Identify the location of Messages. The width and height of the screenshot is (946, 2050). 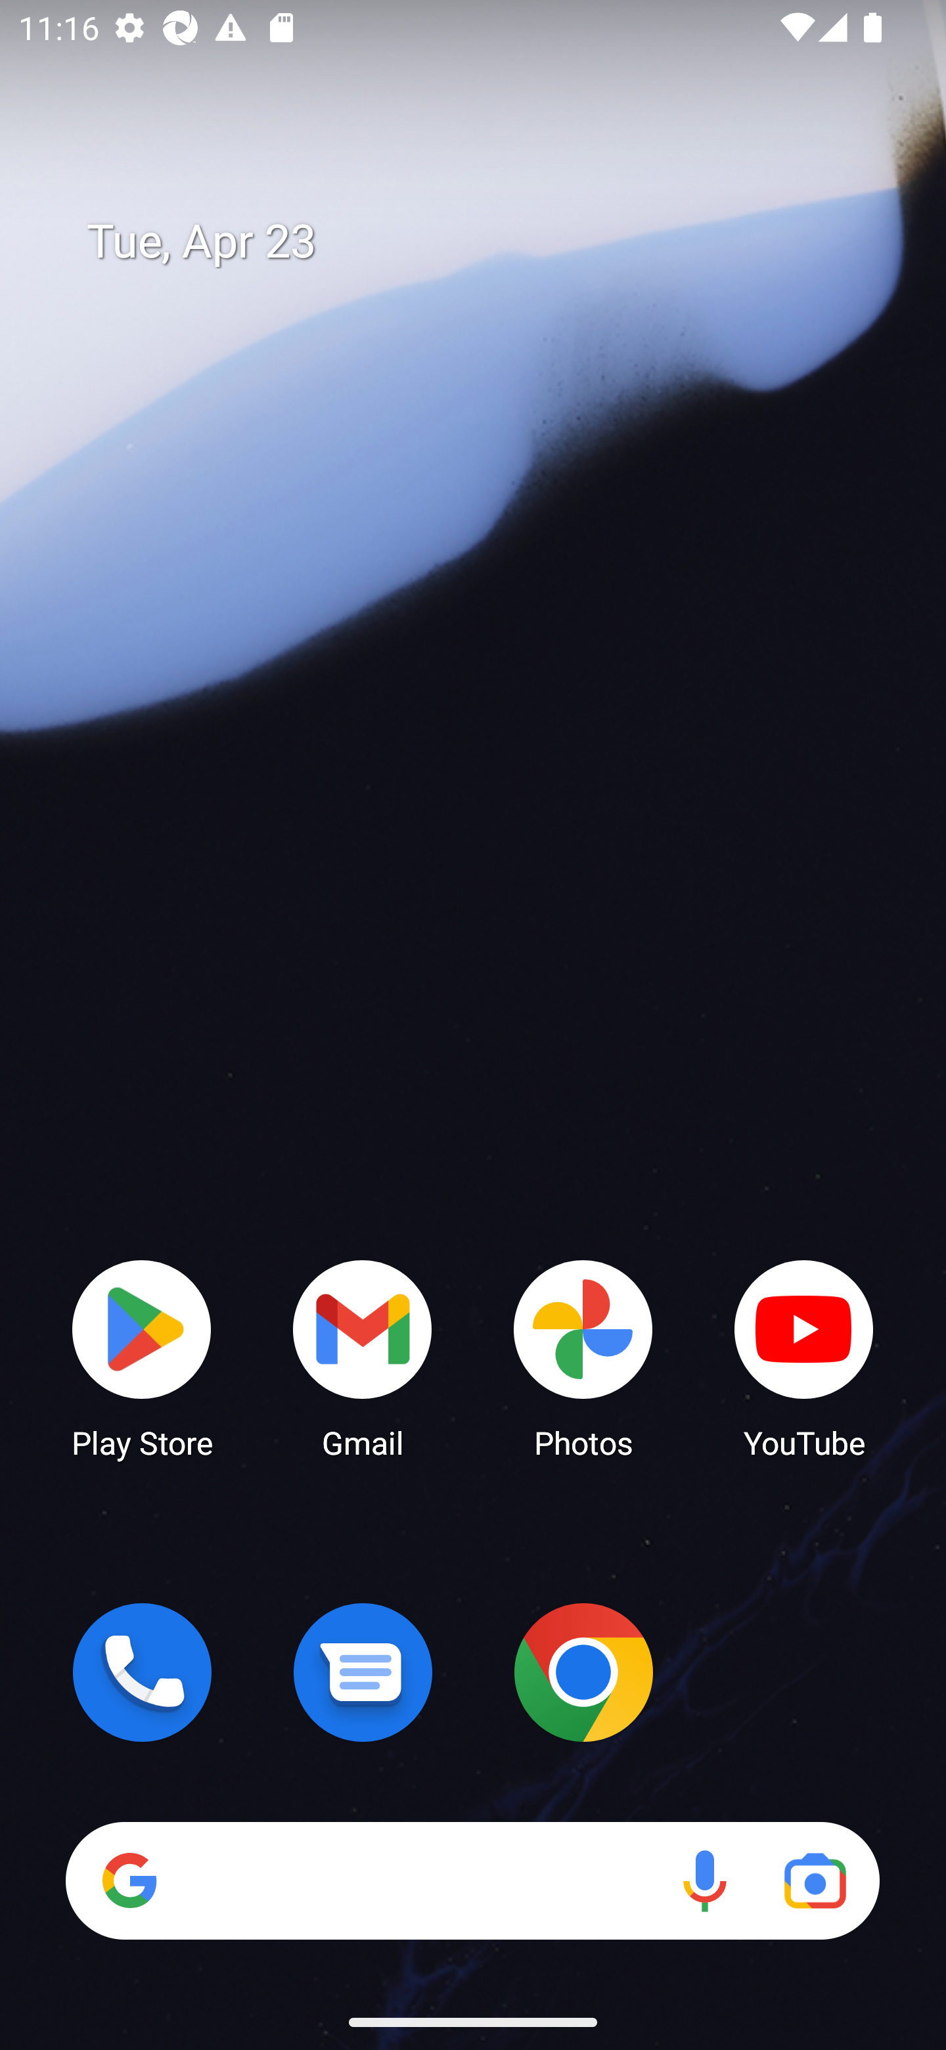
(363, 1672).